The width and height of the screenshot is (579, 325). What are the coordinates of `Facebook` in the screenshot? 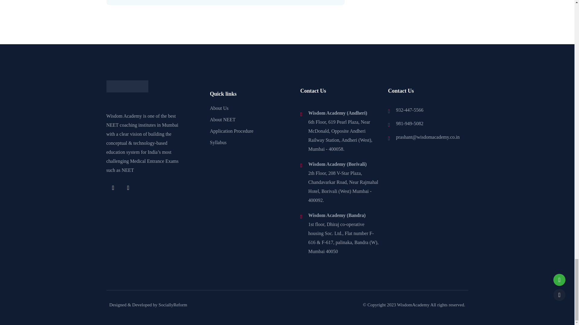 It's located at (113, 187).